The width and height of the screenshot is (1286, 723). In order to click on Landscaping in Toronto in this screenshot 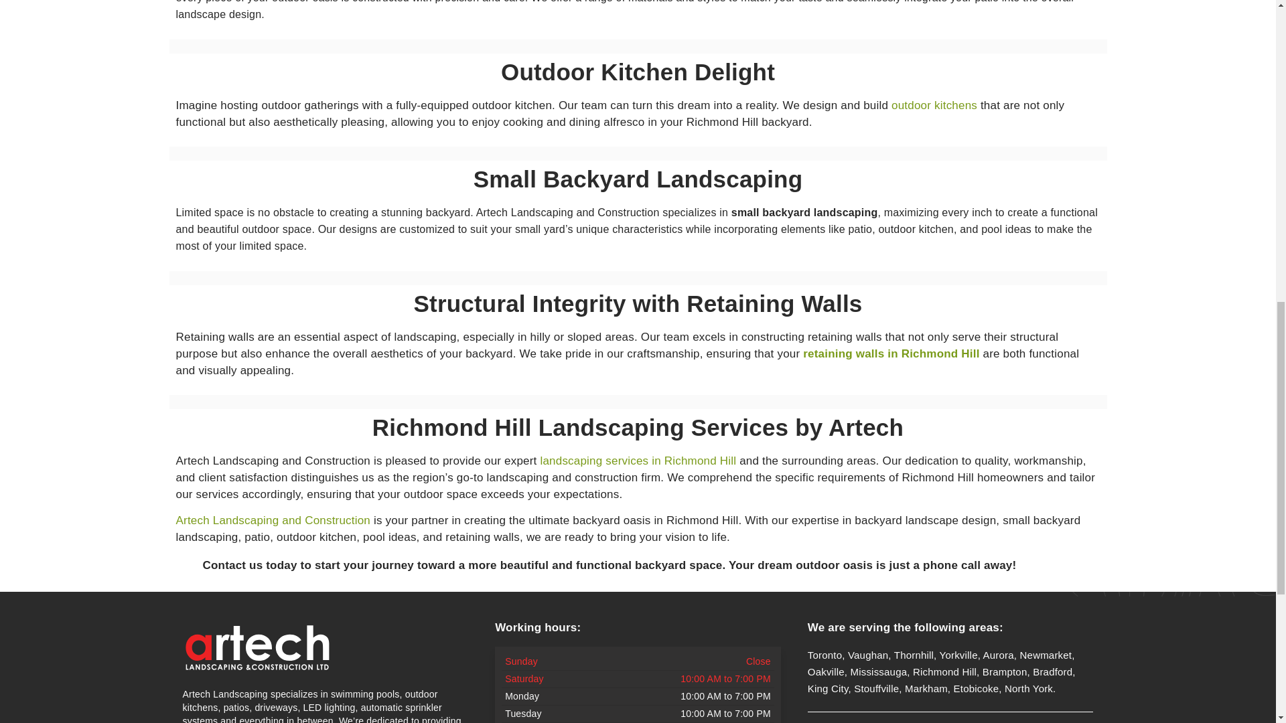, I will do `click(272, 520)`.